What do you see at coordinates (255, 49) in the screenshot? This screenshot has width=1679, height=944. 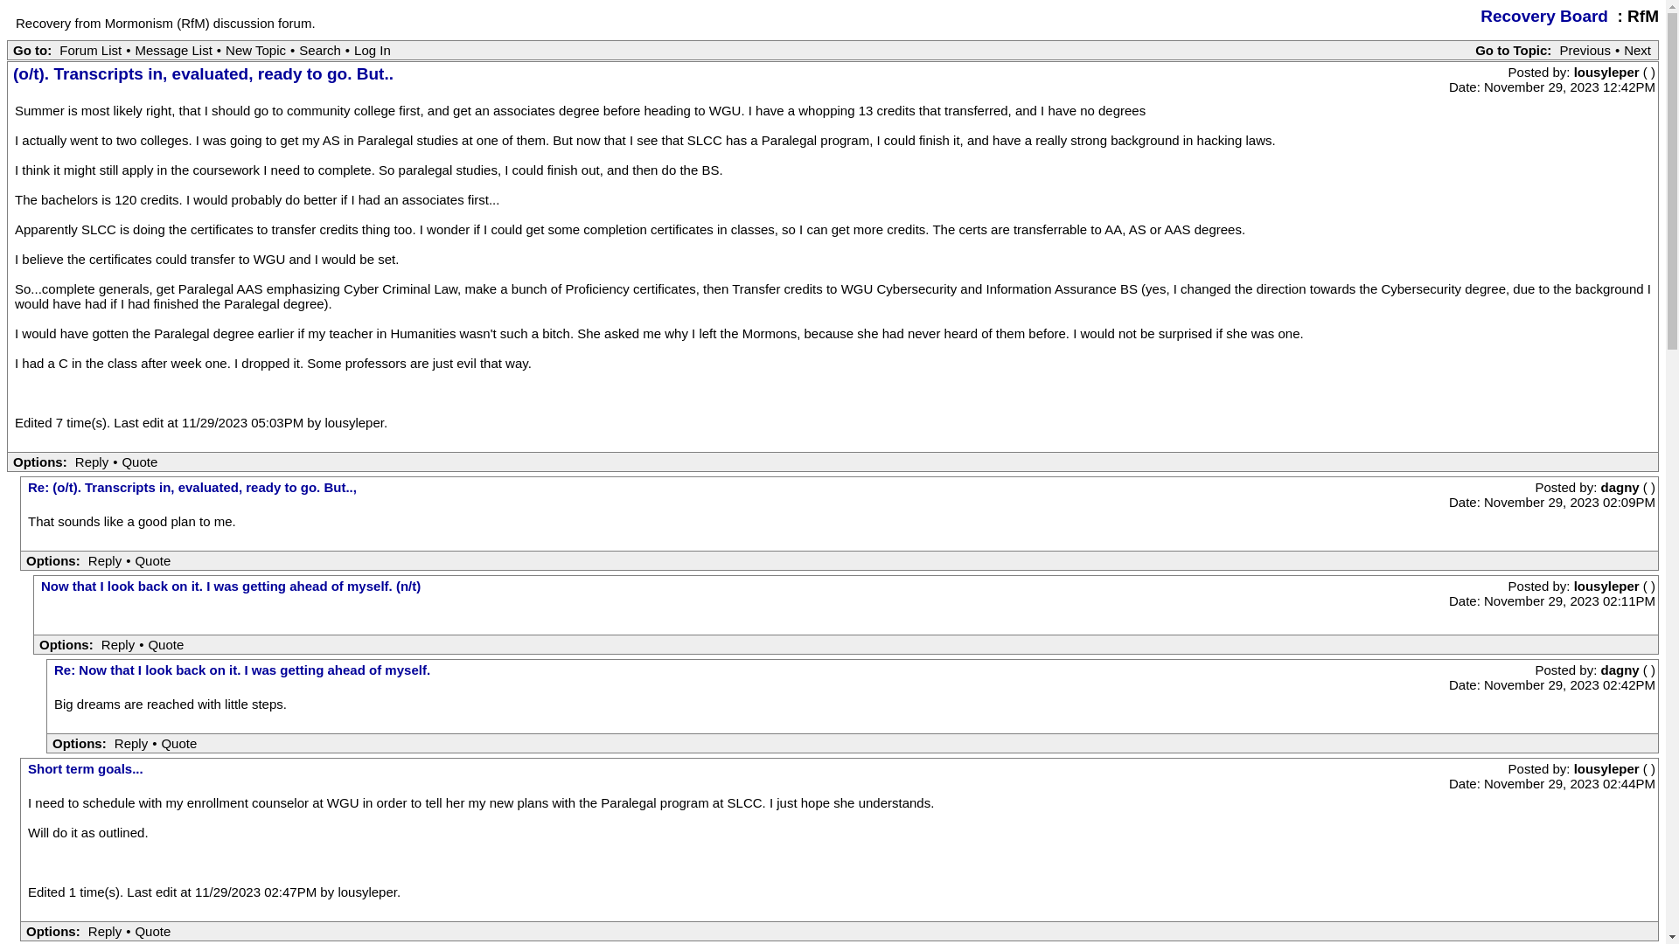 I see `New Topic` at bounding box center [255, 49].